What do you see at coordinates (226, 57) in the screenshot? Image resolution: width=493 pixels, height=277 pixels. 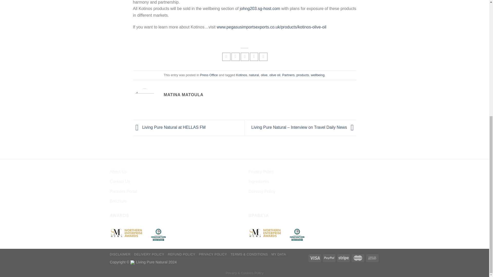 I see `Share on Facebook` at bounding box center [226, 57].